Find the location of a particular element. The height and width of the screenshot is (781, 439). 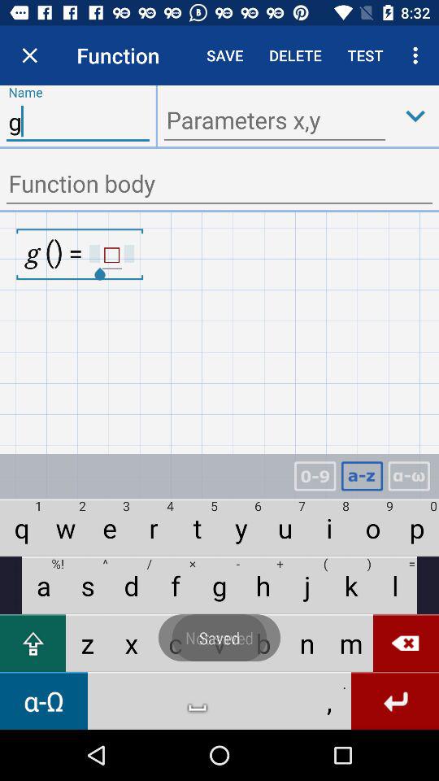

excel numbers symbol is located at coordinates (315, 477).